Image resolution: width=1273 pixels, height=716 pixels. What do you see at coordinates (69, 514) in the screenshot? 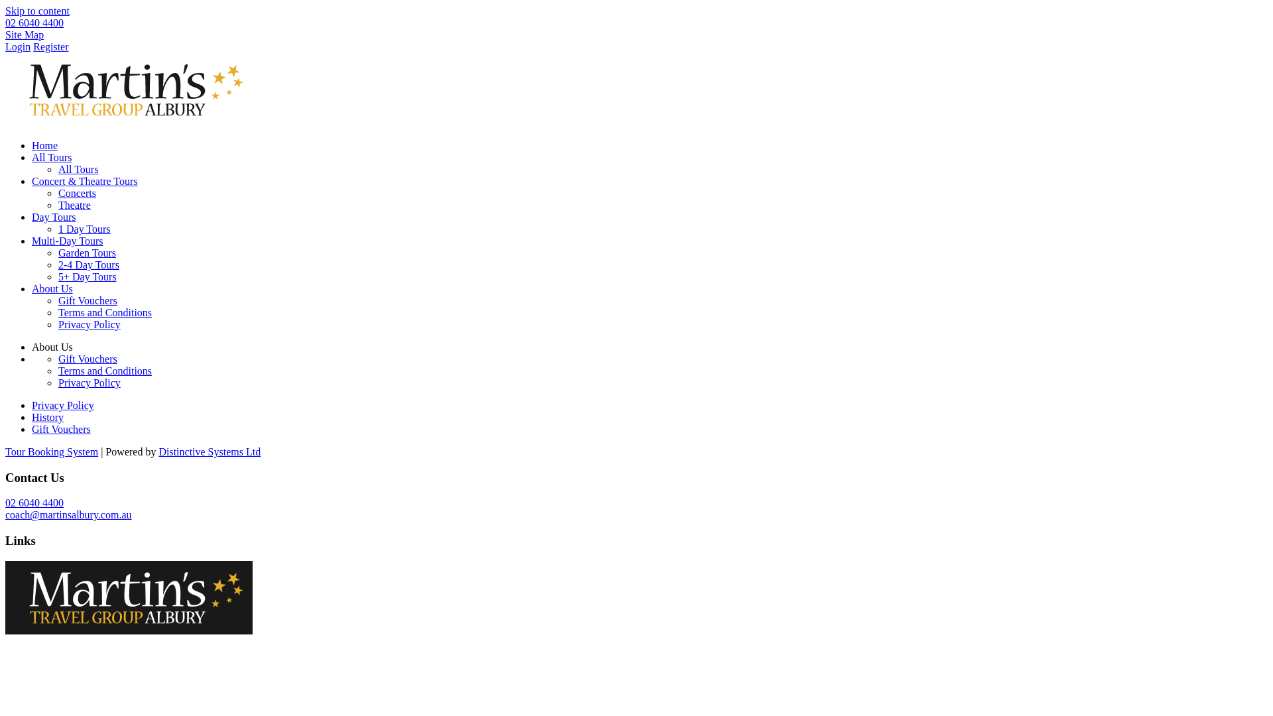
I see `coach@martinsalbury.com.au` at bounding box center [69, 514].